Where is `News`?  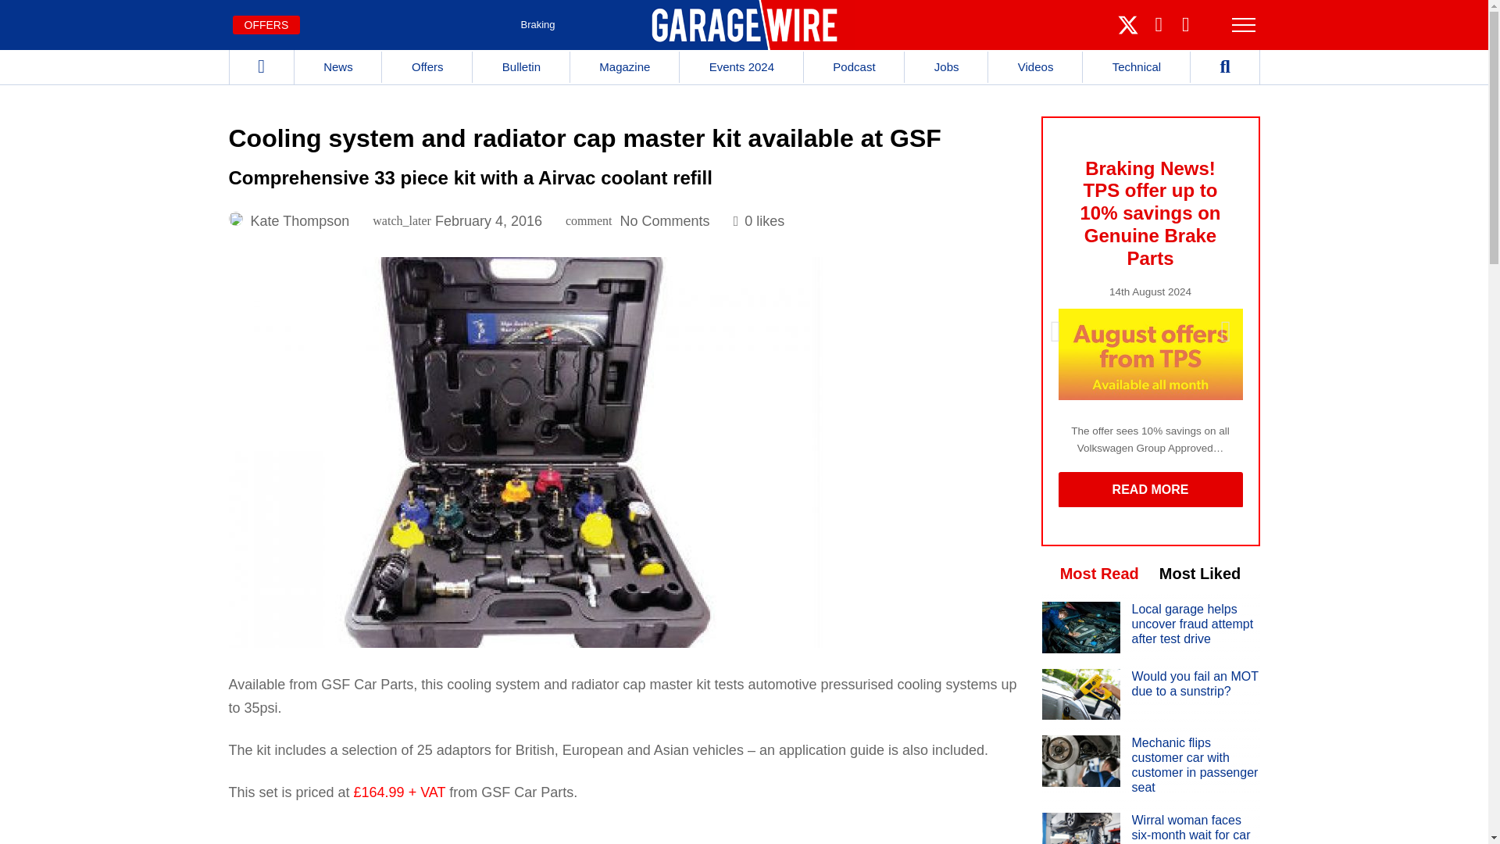 News is located at coordinates (337, 66).